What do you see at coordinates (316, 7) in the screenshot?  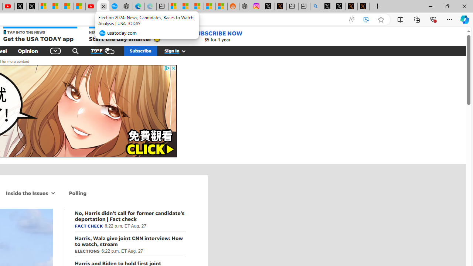 I see `github - Search` at bounding box center [316, 7].